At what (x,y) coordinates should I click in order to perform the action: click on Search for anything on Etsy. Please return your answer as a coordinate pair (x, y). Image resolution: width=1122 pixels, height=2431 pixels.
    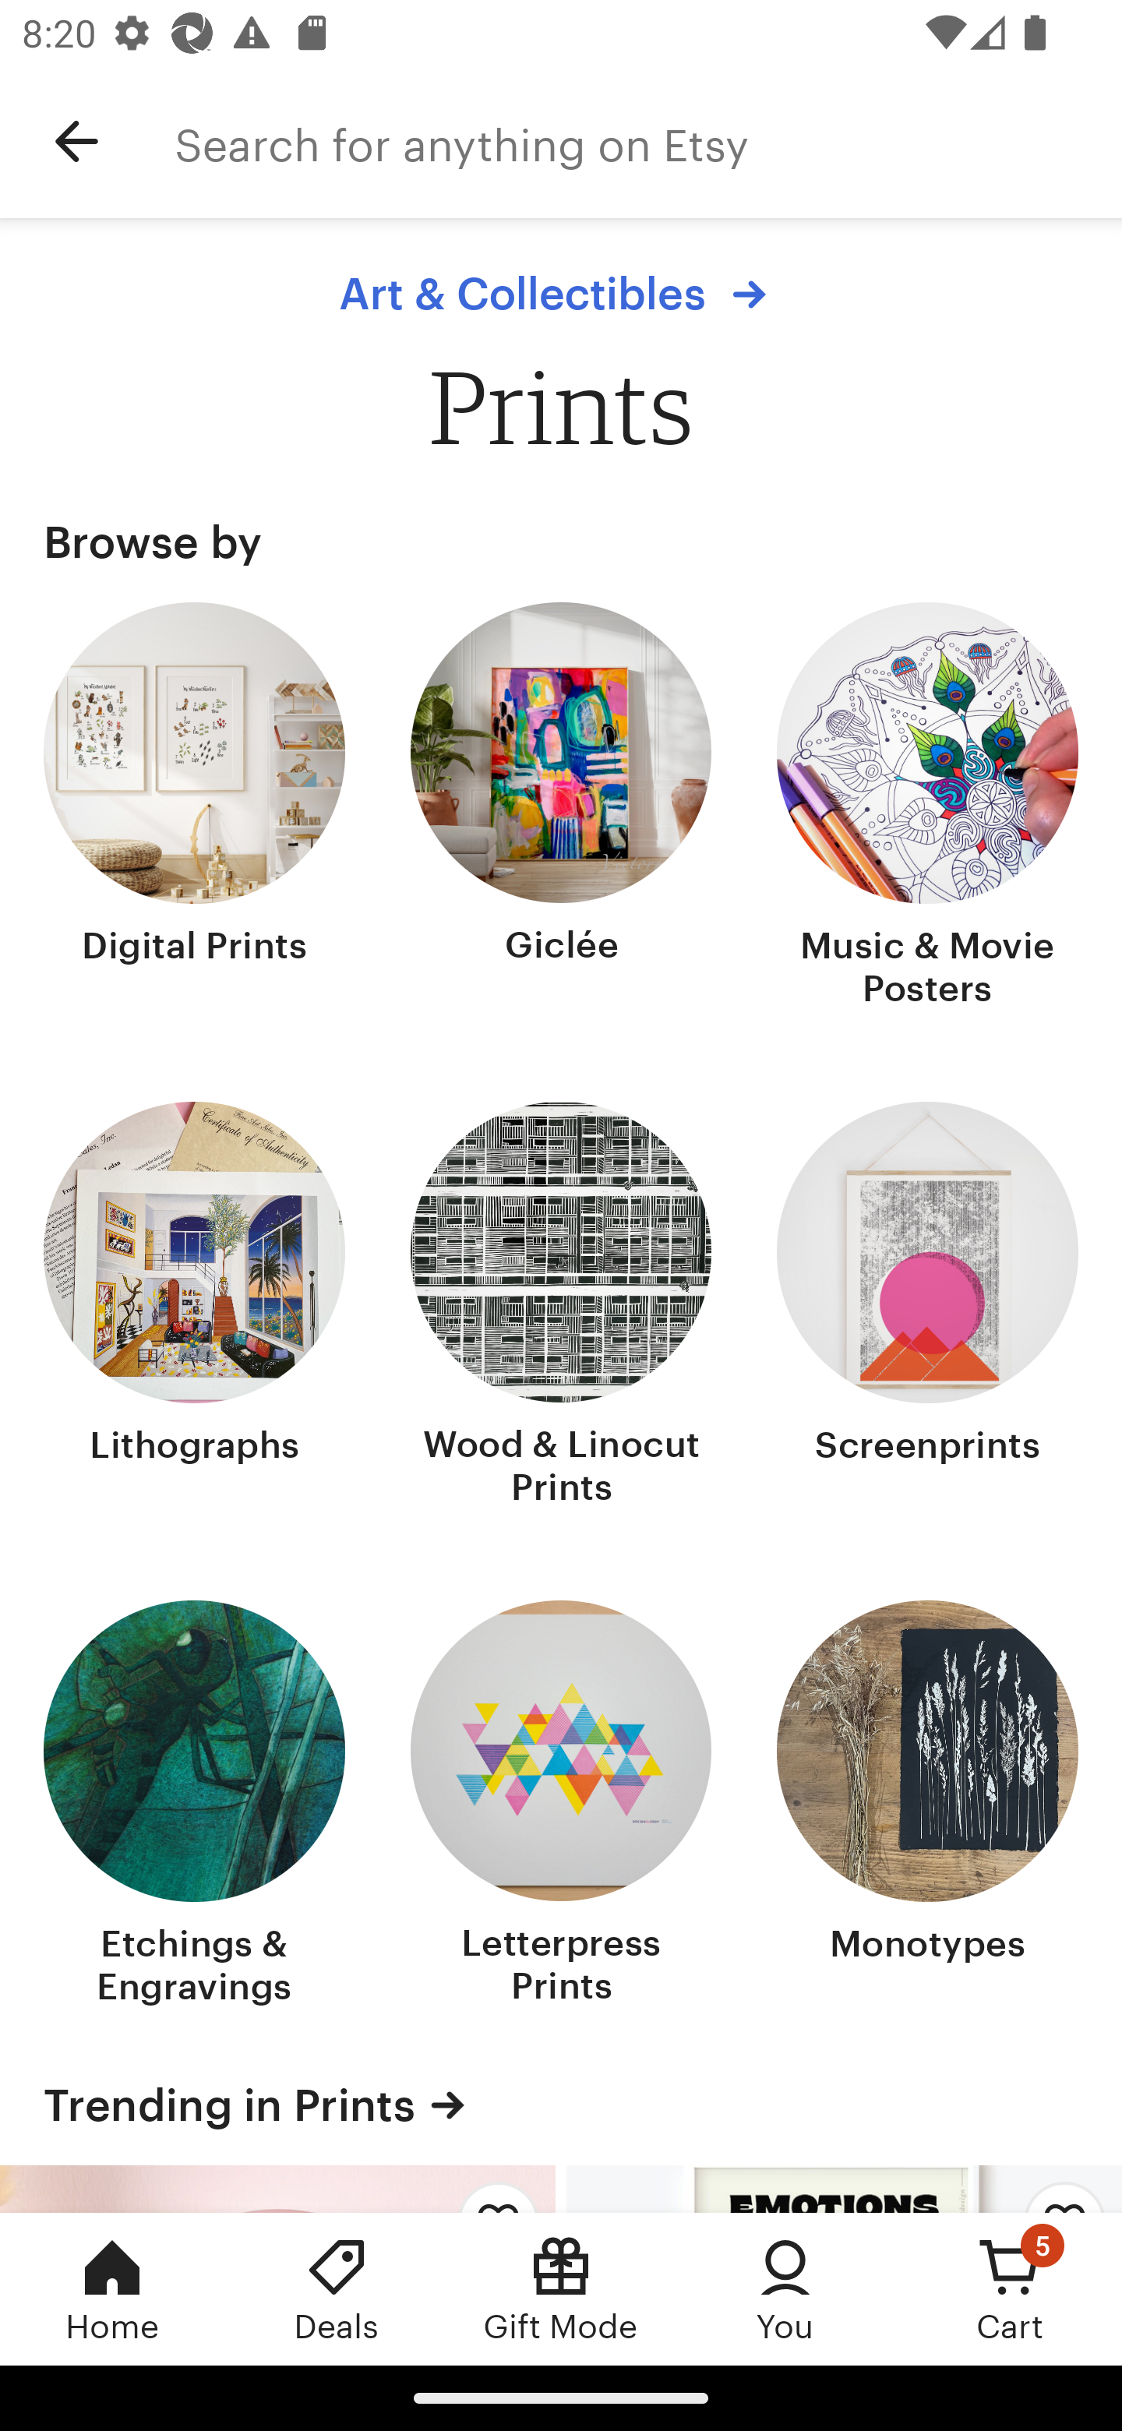
    Looking at the image, I should click on (648, 142).